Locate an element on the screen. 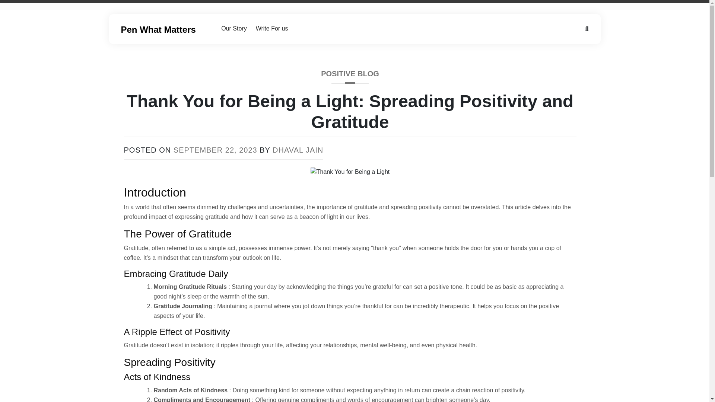 The width and height of the screenshot is (715, 402). Our Story is located at coordinates (233, 29).